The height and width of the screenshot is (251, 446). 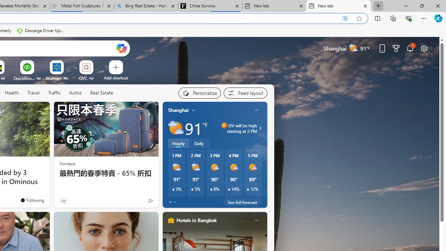 I want to click on Add a site, so click(x=116, y=78).